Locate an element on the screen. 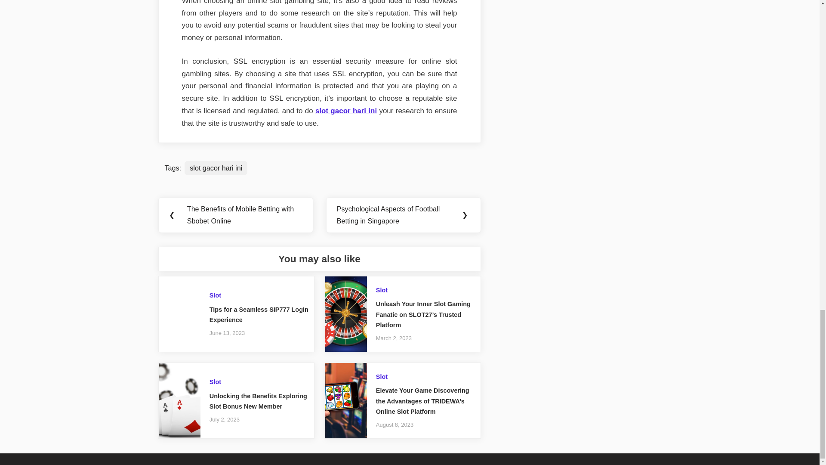  slot gacor hari ini is located at coordinates (216, 168).